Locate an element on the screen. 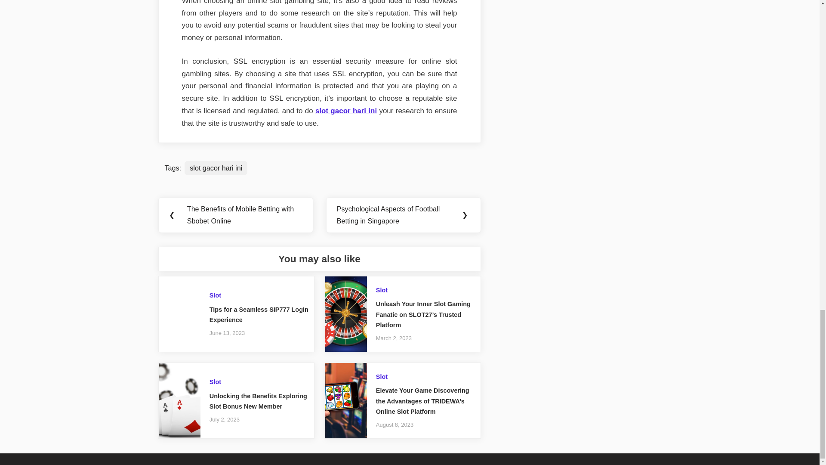  slot gacor hari ini is located at coordinates (216, 168).